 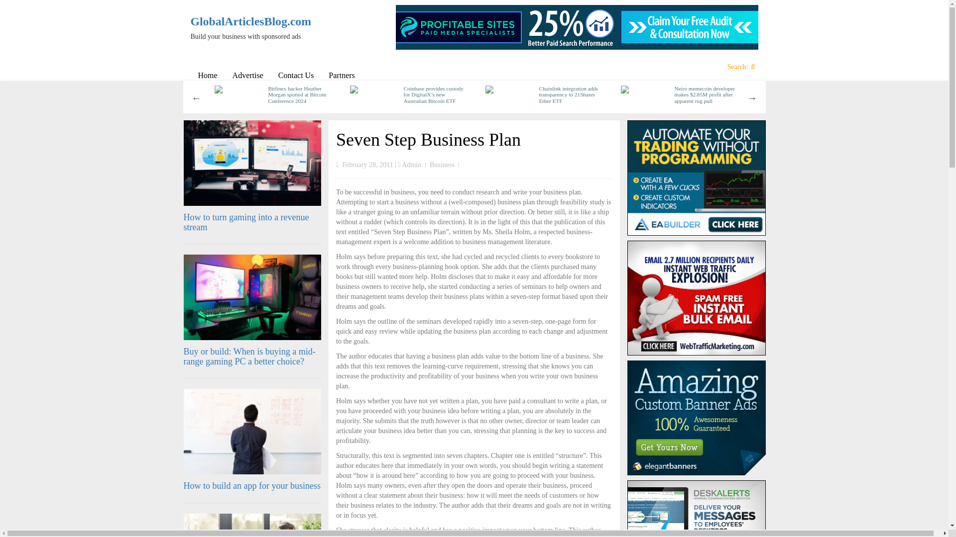 What do you see at coordinates (342, 75) in the screenshot?
I see `Partners` at bounding box center [342, 75].